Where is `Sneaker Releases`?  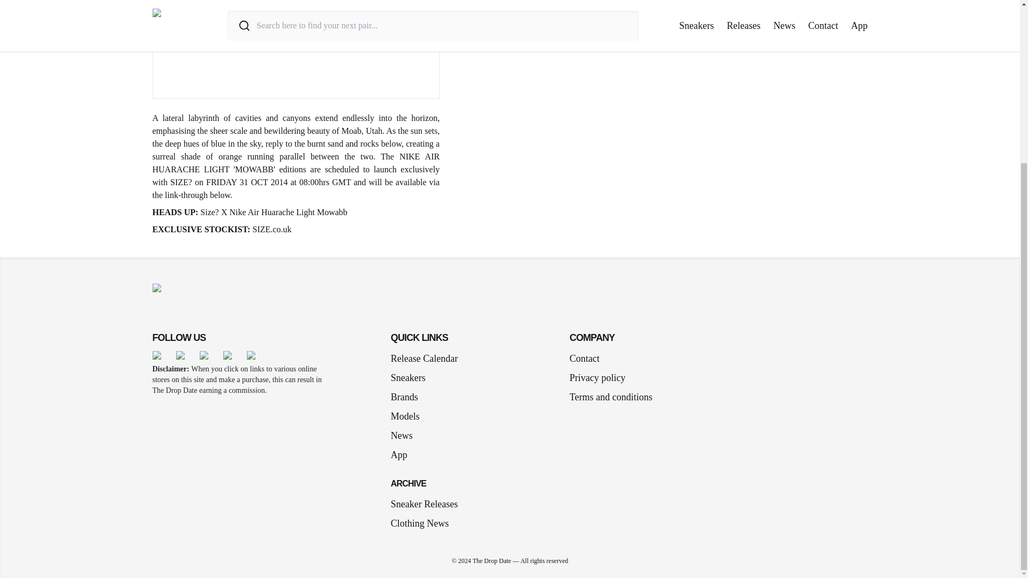 Sneaker Releases is located at coordinates (424, 504).